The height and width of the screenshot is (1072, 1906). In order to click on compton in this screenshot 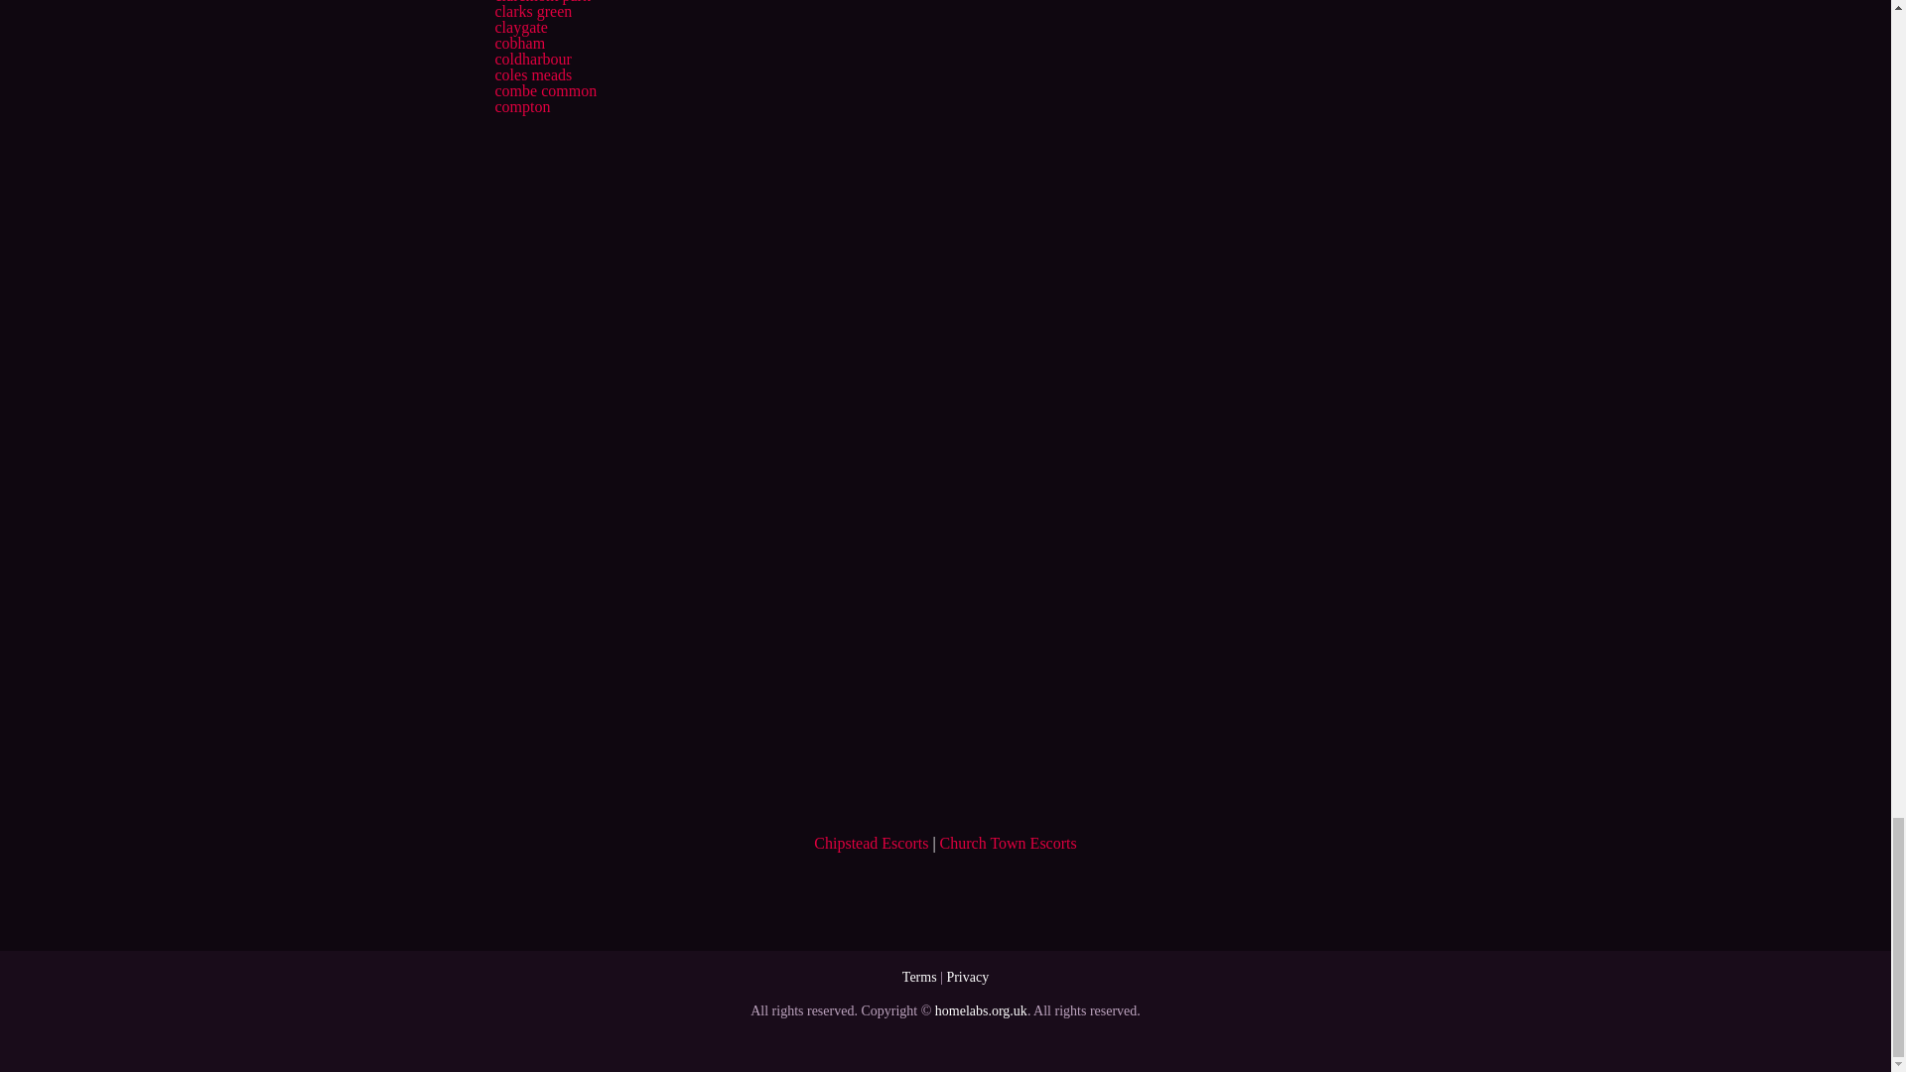, I will do `click(522, 106)`.